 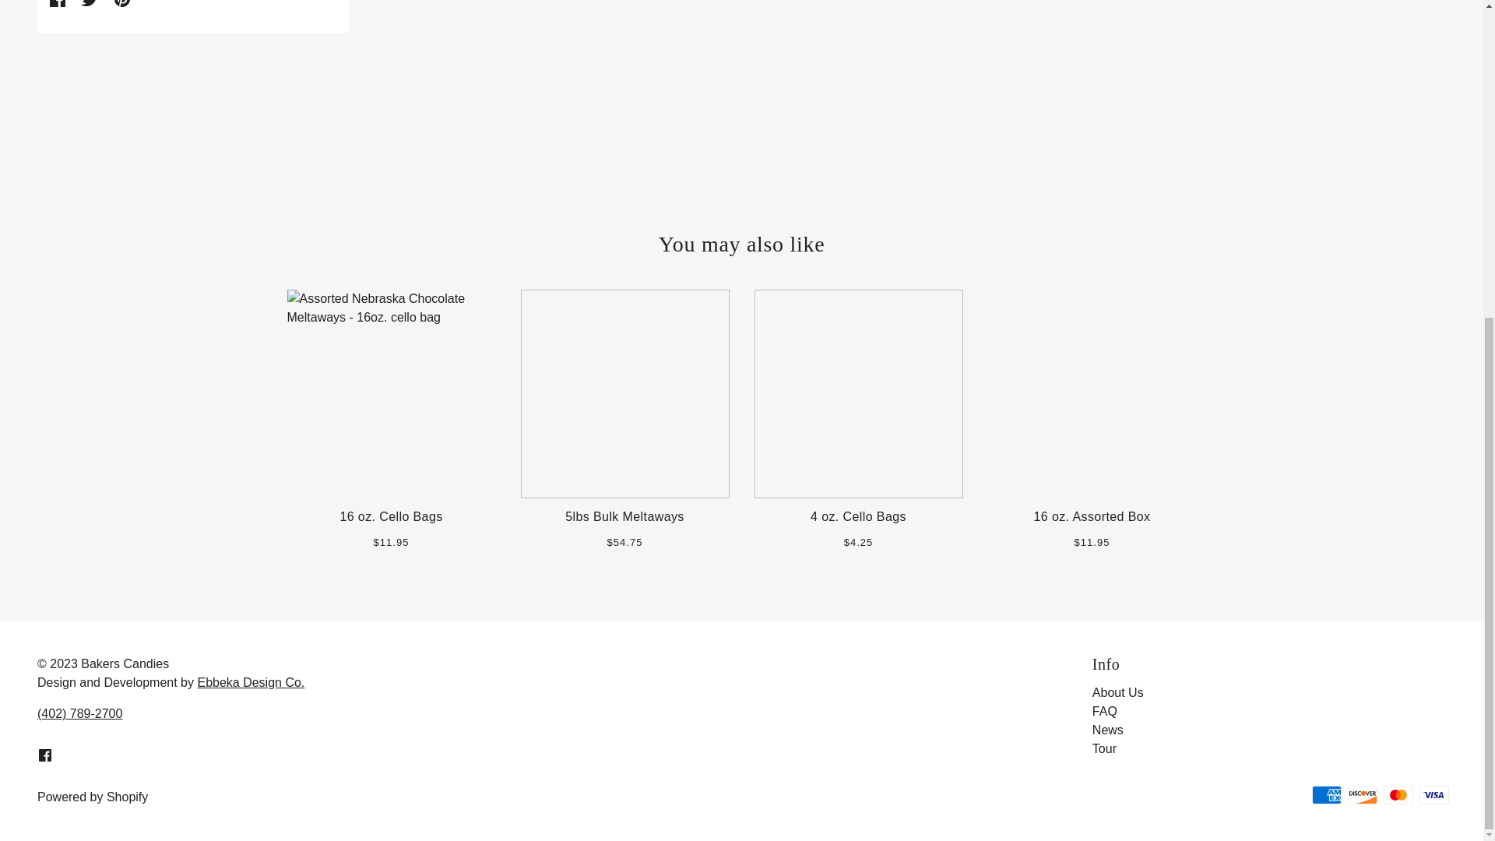 What do you see at coordinates (1327, 794) in the screenshot?
I see `American Express` at bounding box center [1327, 794].